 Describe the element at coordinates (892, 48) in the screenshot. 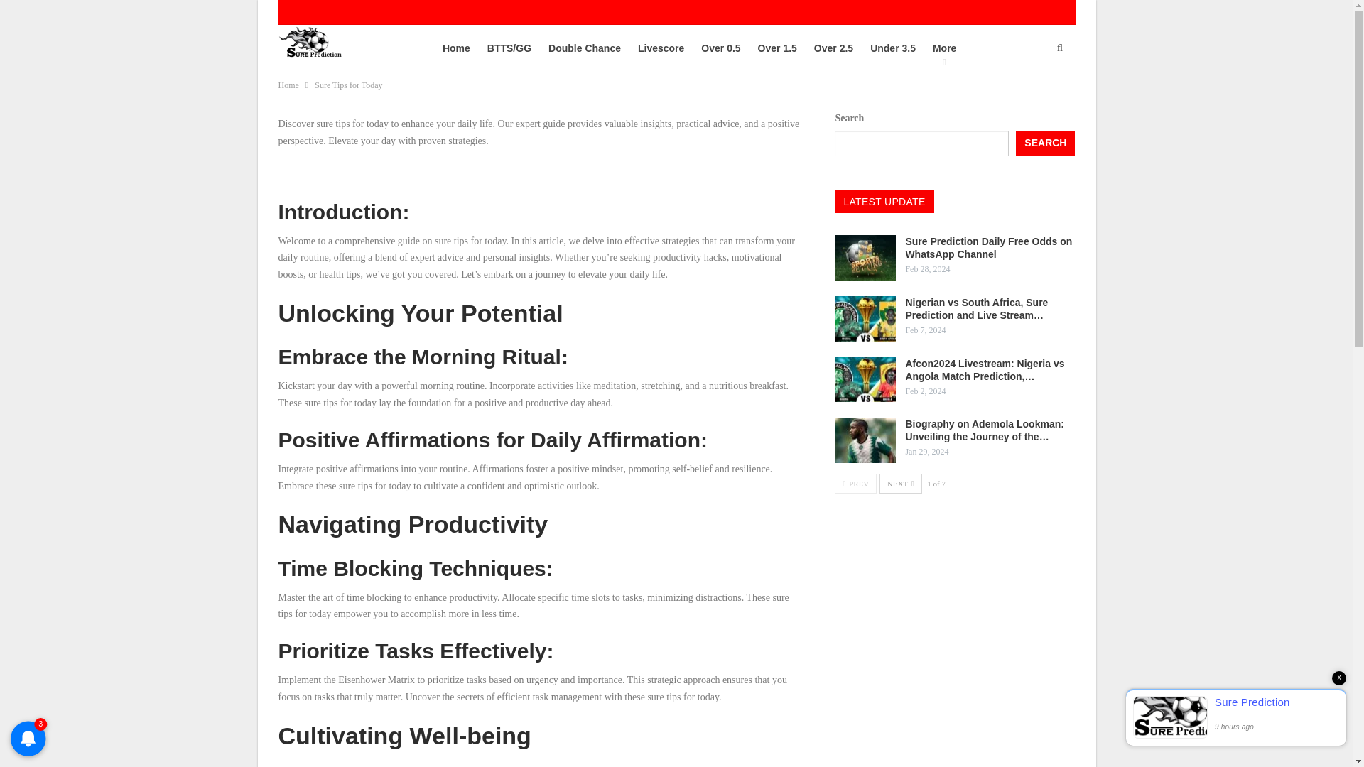

I see `Under 3.5` at that location.